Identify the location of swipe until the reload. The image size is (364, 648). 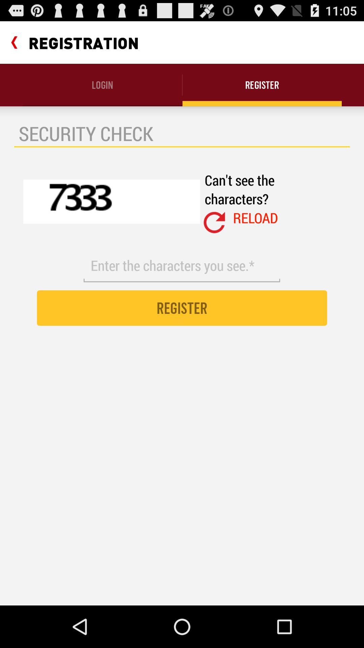
(255, 218).